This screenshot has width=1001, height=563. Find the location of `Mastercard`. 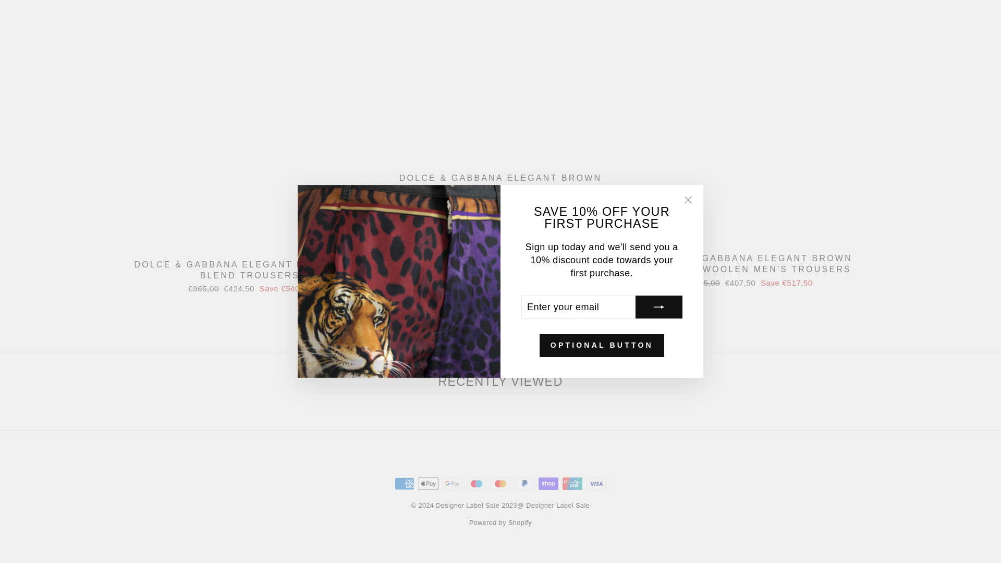

Mastercard is located at coordinates (500, 483).